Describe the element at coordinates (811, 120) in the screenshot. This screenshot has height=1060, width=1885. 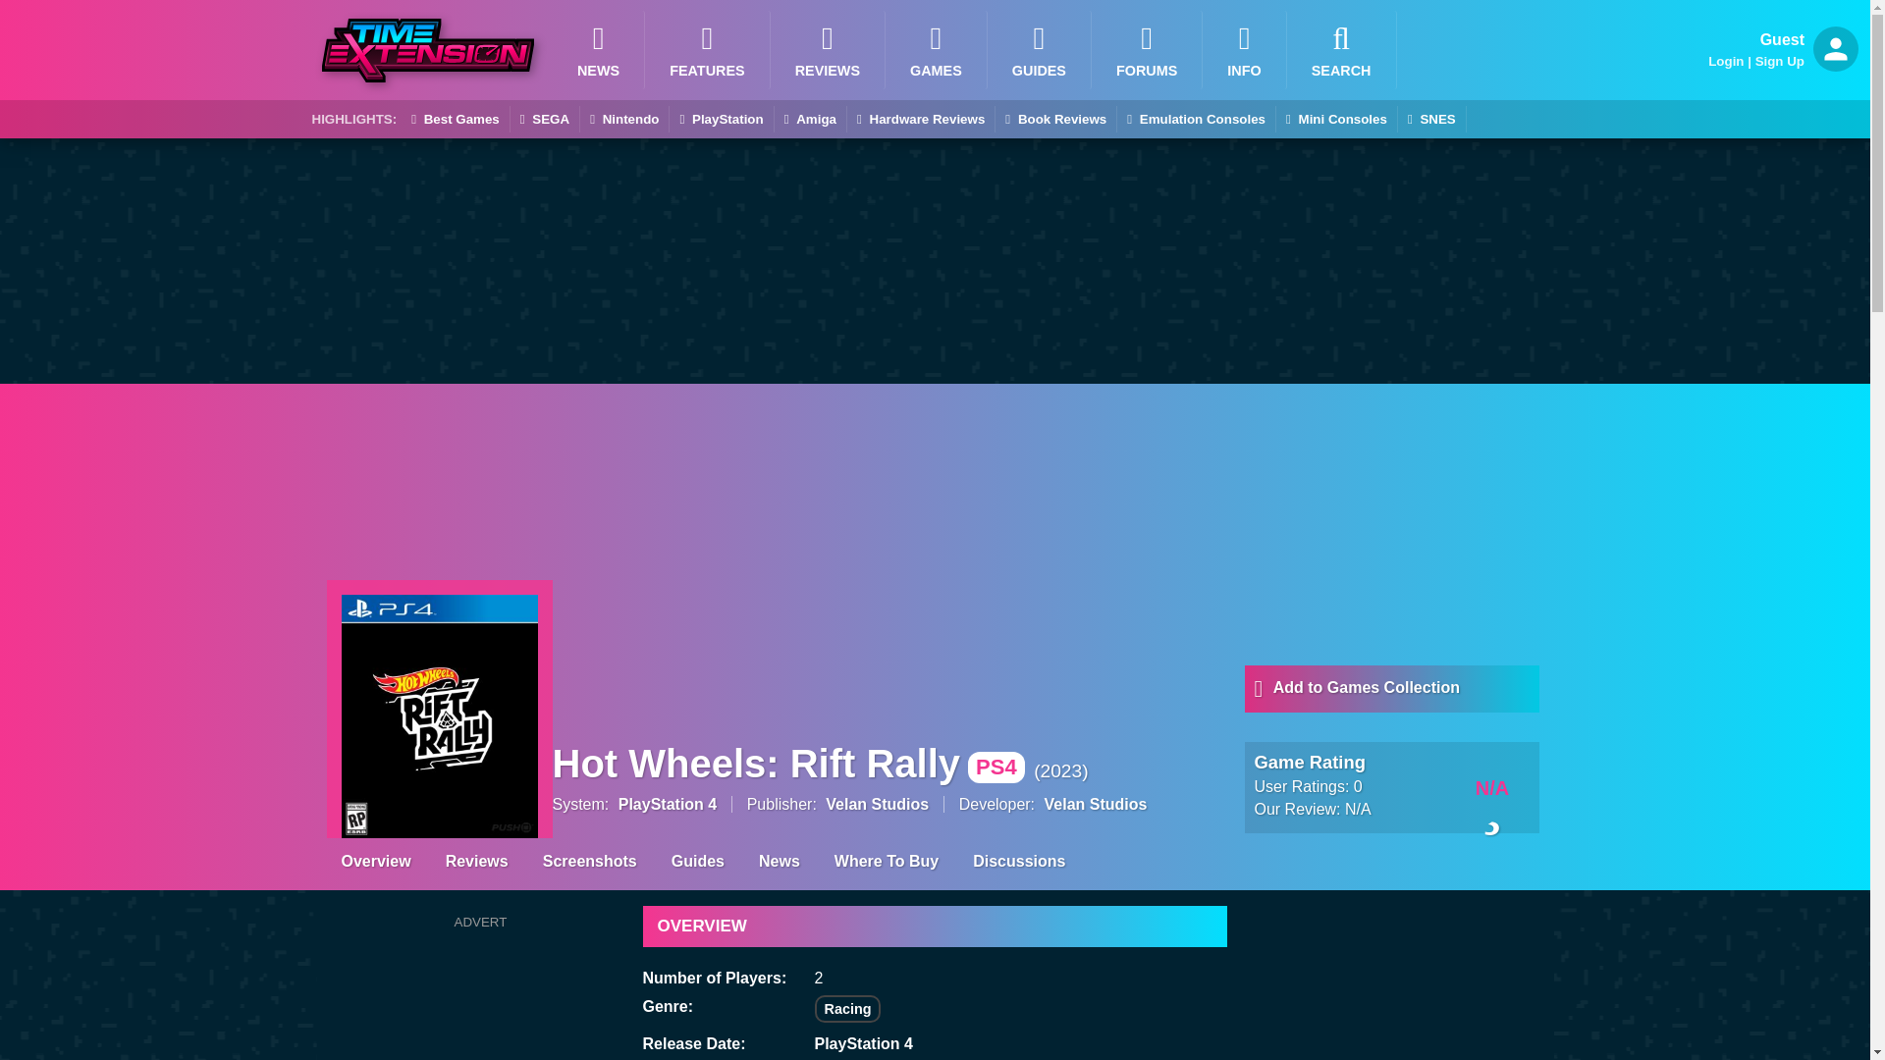
I see `Amiga` at that location.